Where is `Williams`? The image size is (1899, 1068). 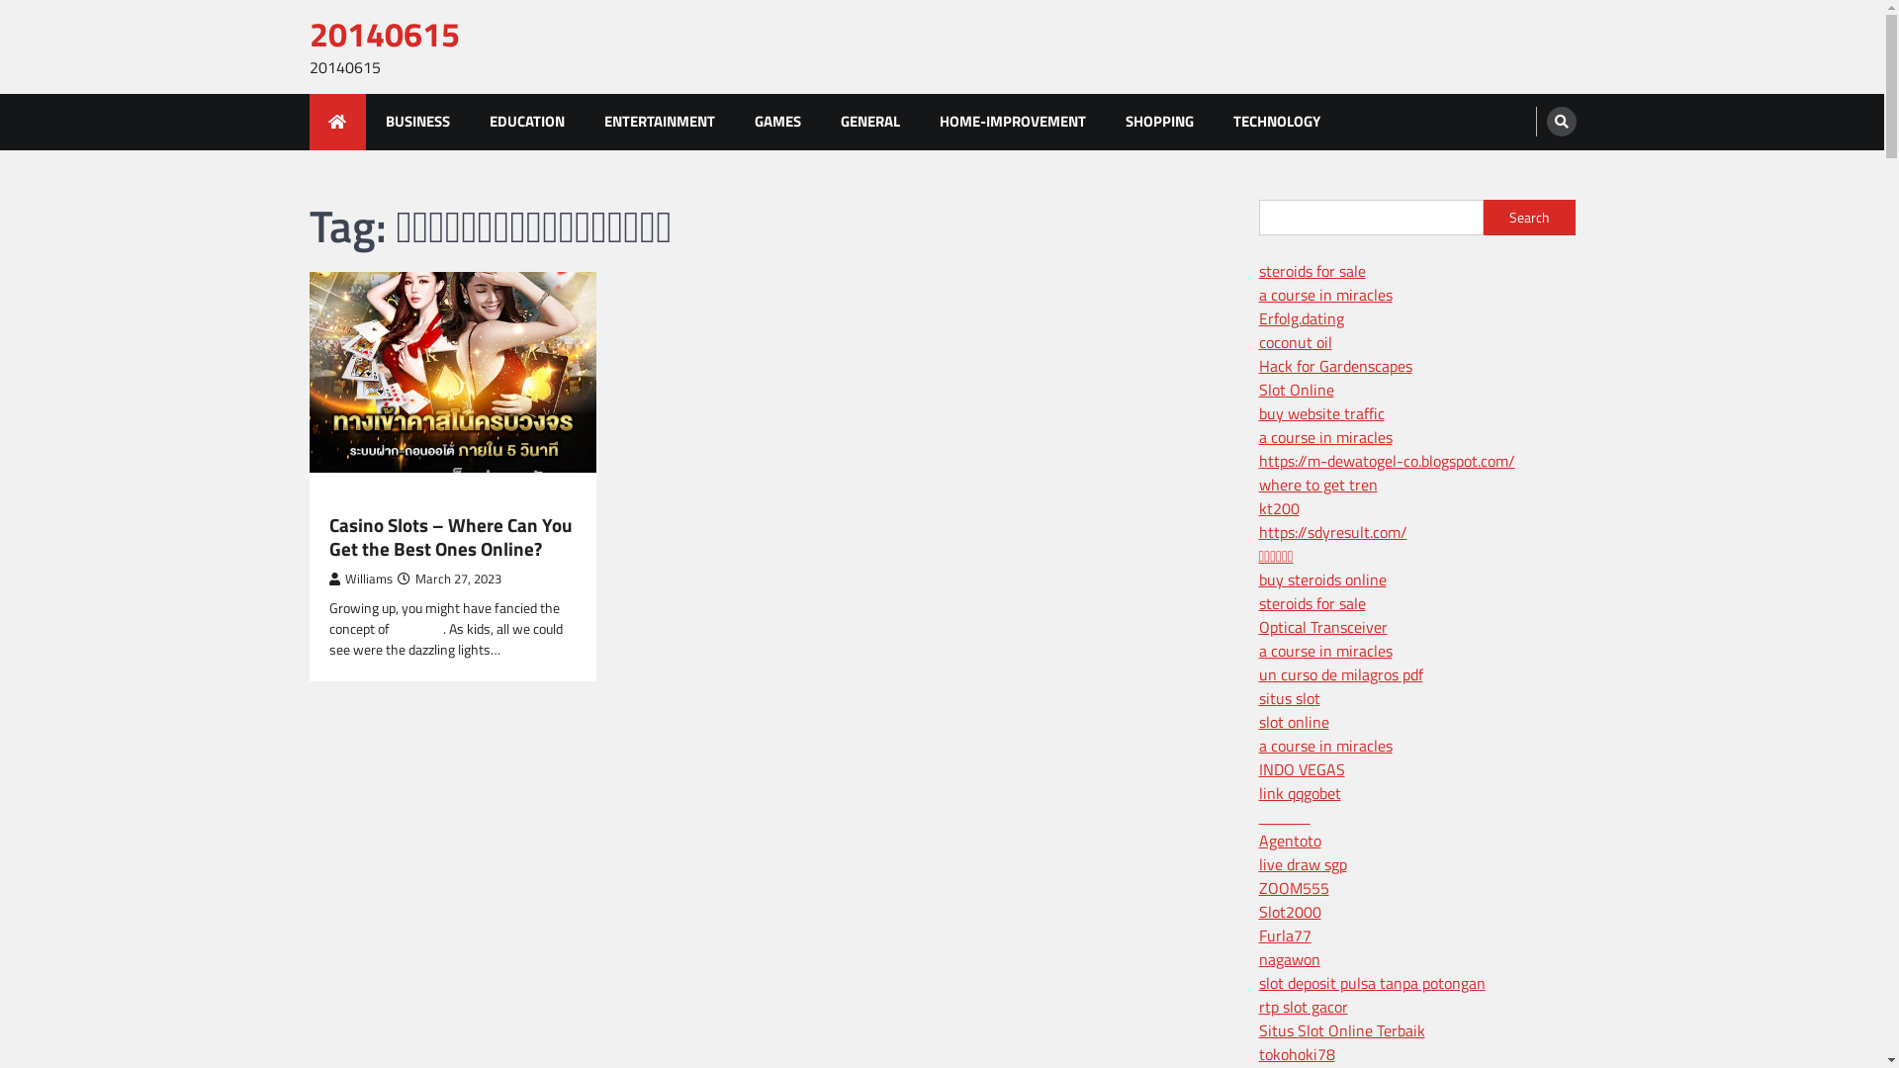
Williams is located at coordinates (360, 579).